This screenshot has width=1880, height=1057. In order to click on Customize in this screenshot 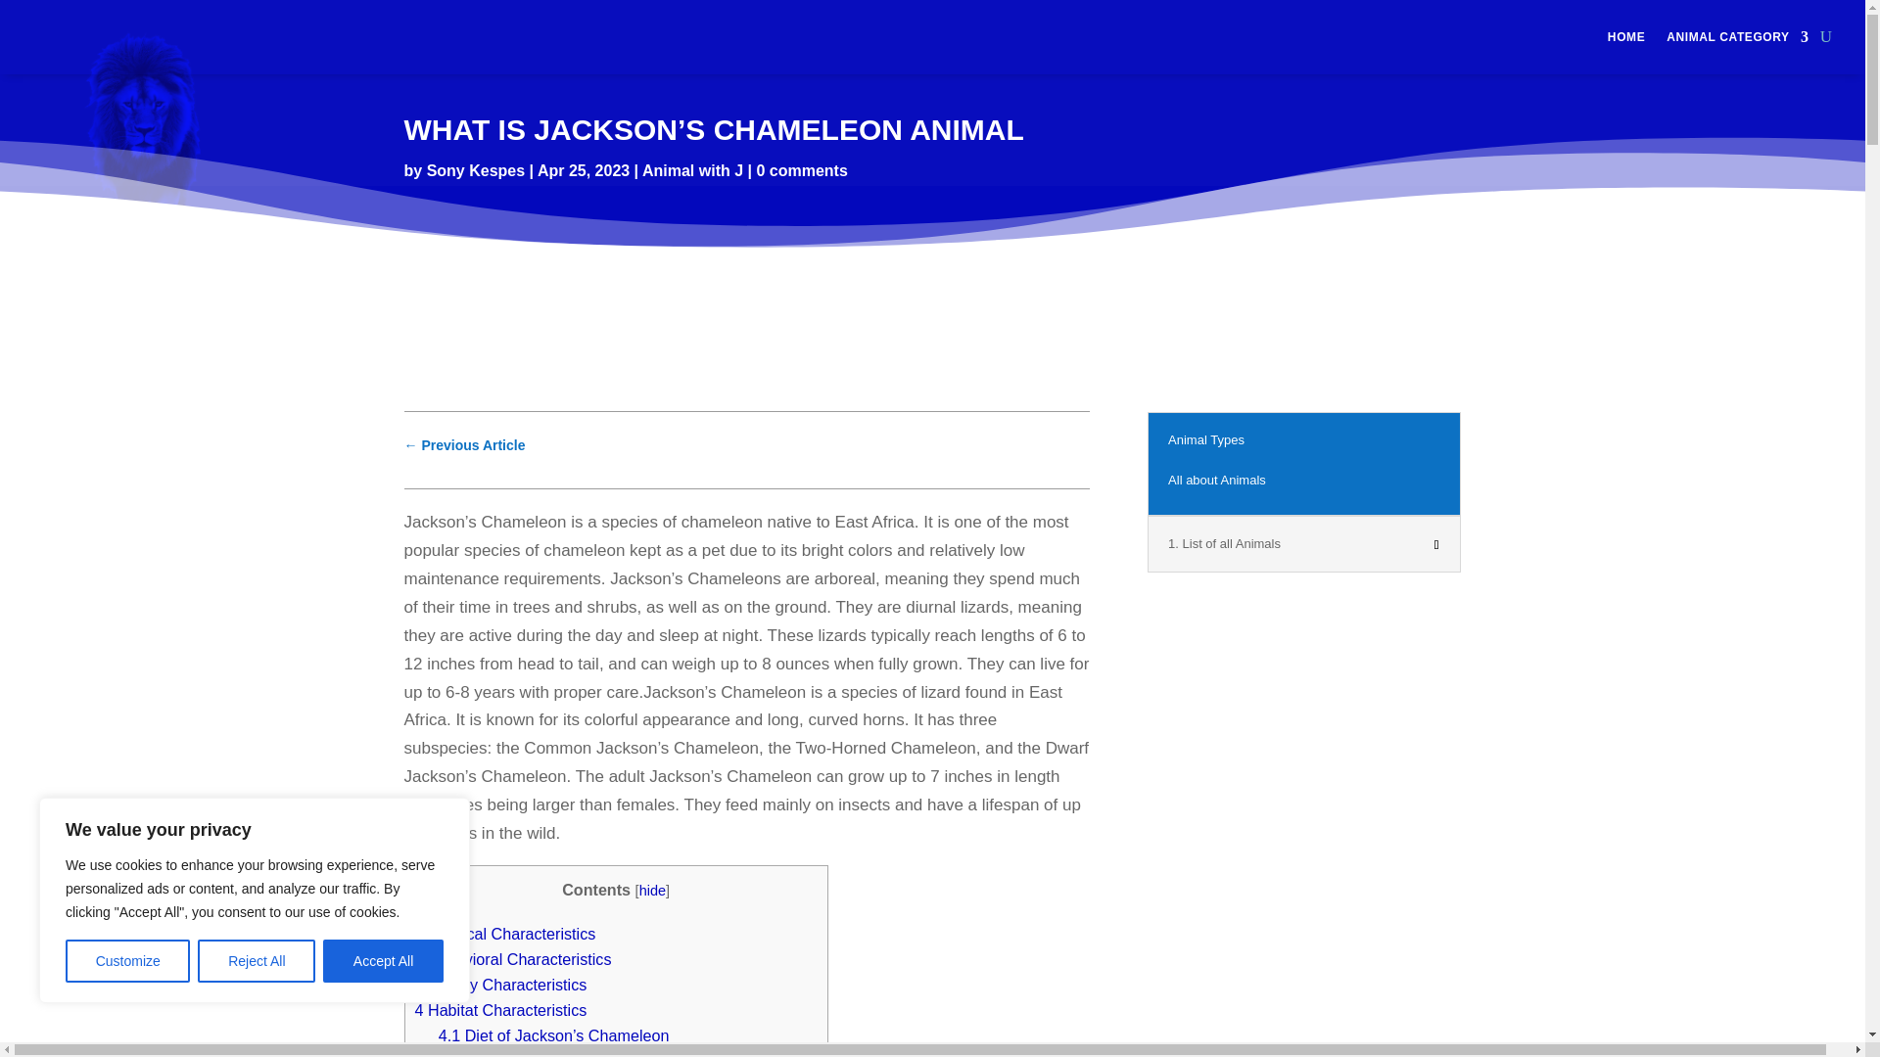, I will do `click(127, 961)`.